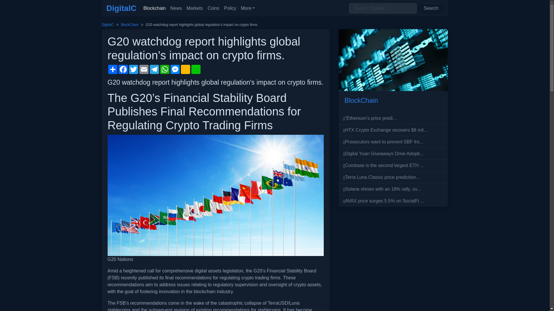 The image size is (554, 311). What do you see at coordinates (431, 8) in the screenshot?
I see `Search` at bounding box center [431, 8].